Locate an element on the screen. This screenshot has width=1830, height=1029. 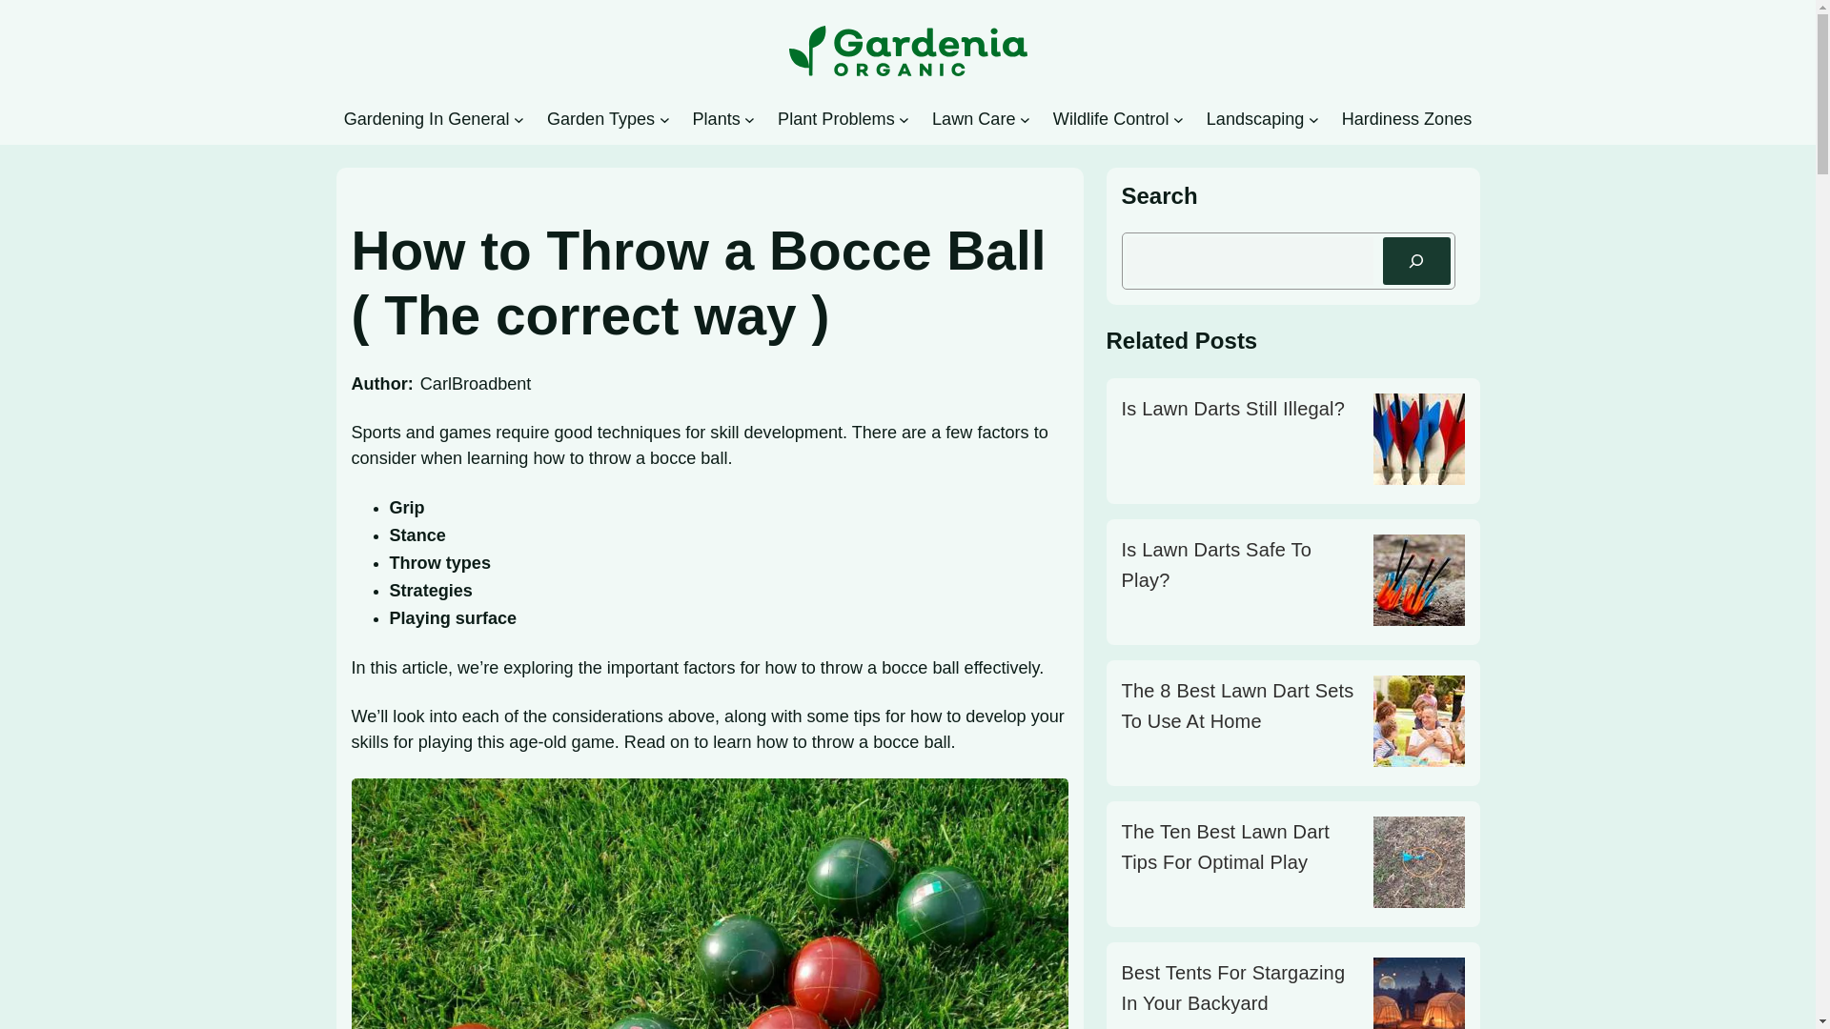
Plants is located at coordinates (715, 119).